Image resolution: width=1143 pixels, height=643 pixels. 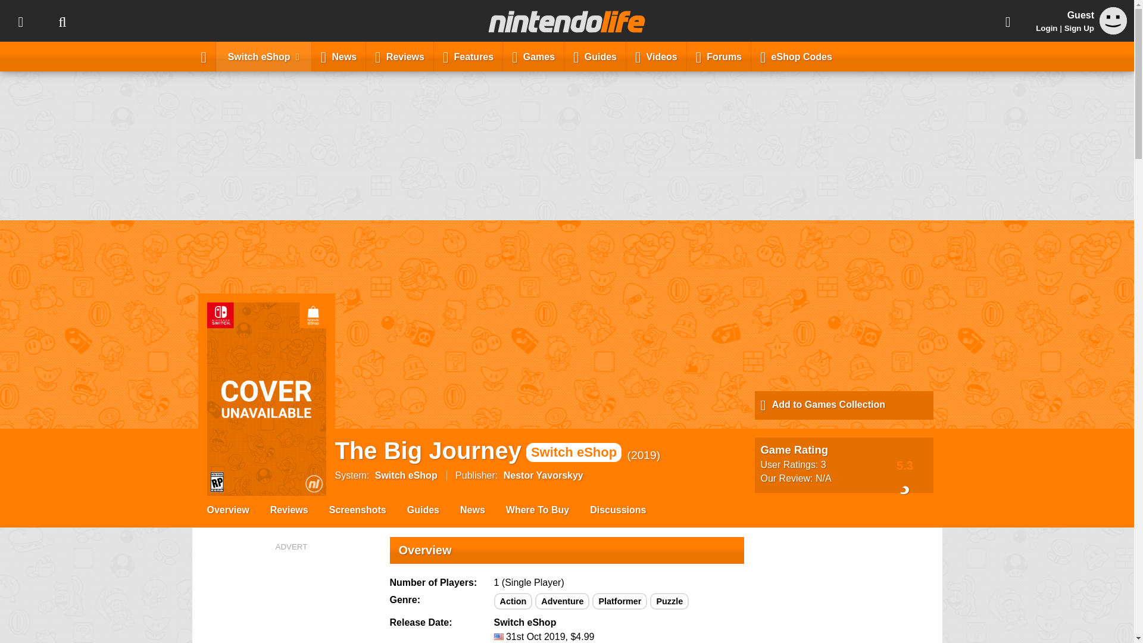 What do you see at coordinates (62, 21) in the screenshot?
I see `Search` at bounding box center [62, 21].